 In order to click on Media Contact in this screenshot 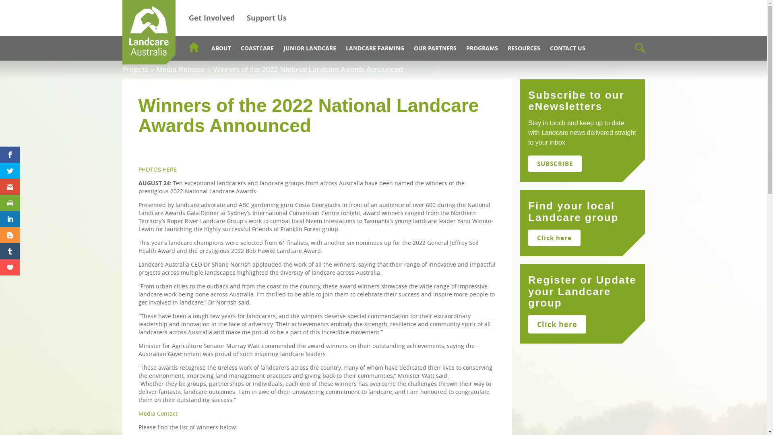, I will do `click(158, 416)`.